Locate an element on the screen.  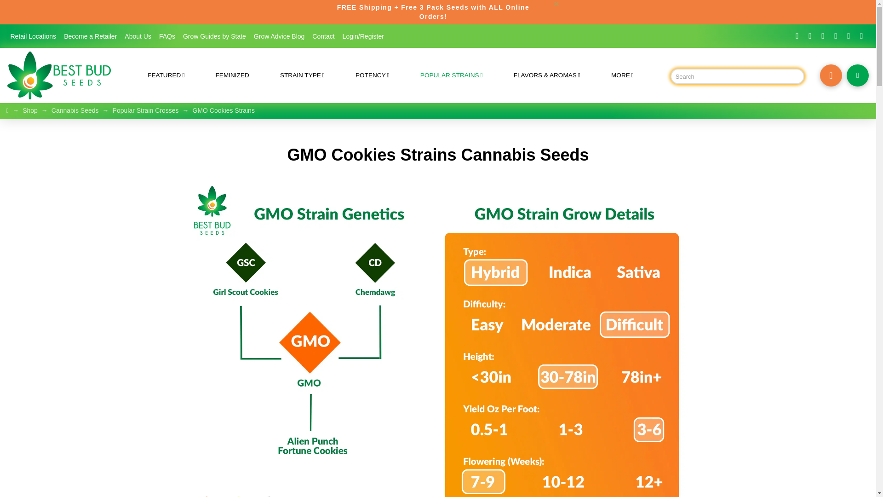
FAQs is located at coordinates (167, 36).